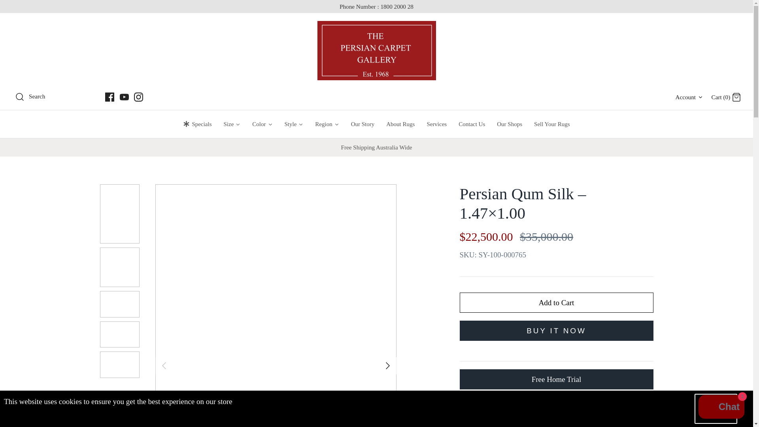 This screenshot has height=427, width=759. What do you see at coordinates (376, 147) in the screenshot?
I see `Style` at bounding box center [376, 147].